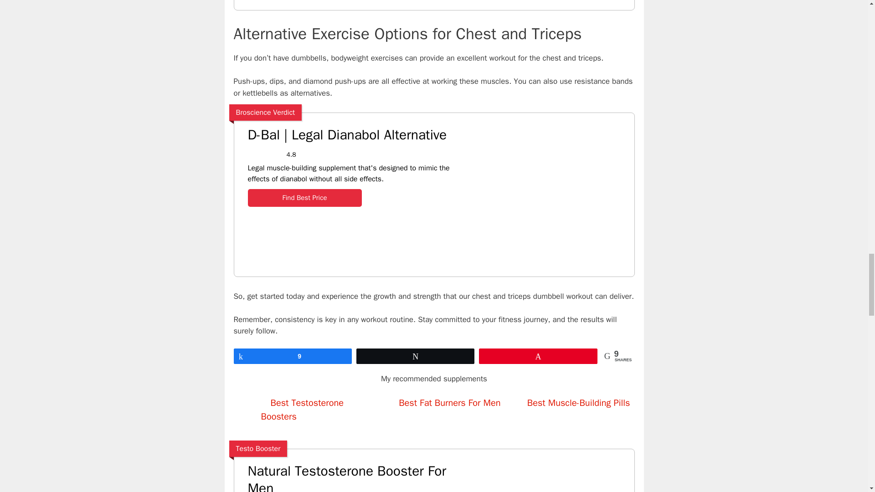 Image resolution: width=875 pixels, height=492 pixels. Describe the element at coordinates (554, 7) in the screenshot. I see `Fat Burner Diet Drops: Ultra Fat Loss Supercharger` at that location.